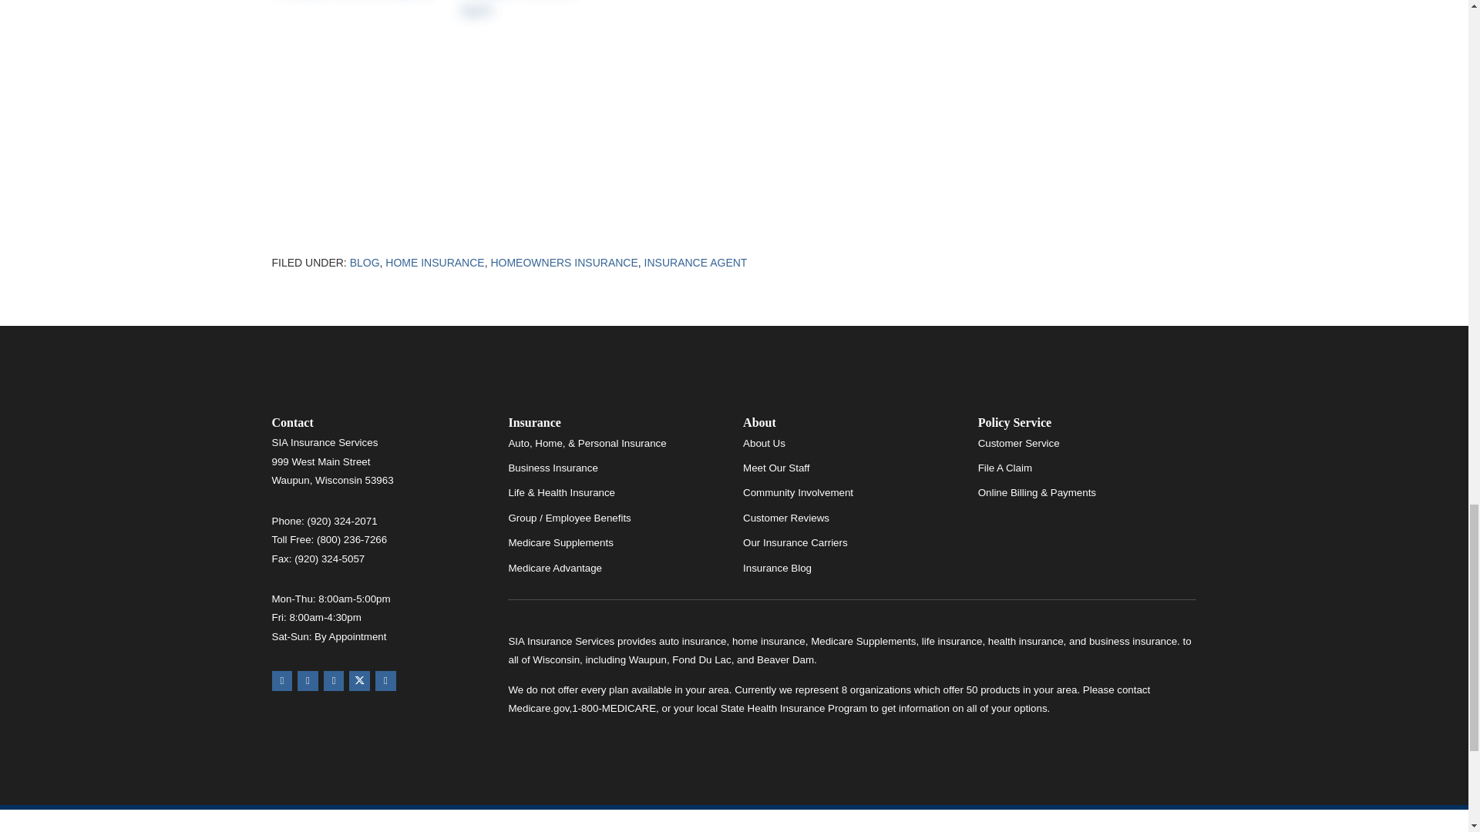 The width and height of the screenshot is (1480, 832). What do you see at coordinates (563, 262) in the screenshot?
I see `Homeowners Insurance` at bounding box center [563, 262].